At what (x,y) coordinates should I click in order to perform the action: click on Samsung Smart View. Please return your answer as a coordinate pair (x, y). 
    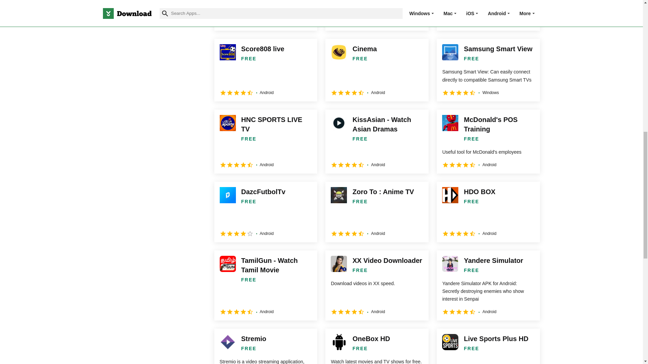
    Looking at the image, I should click on (488, 70).